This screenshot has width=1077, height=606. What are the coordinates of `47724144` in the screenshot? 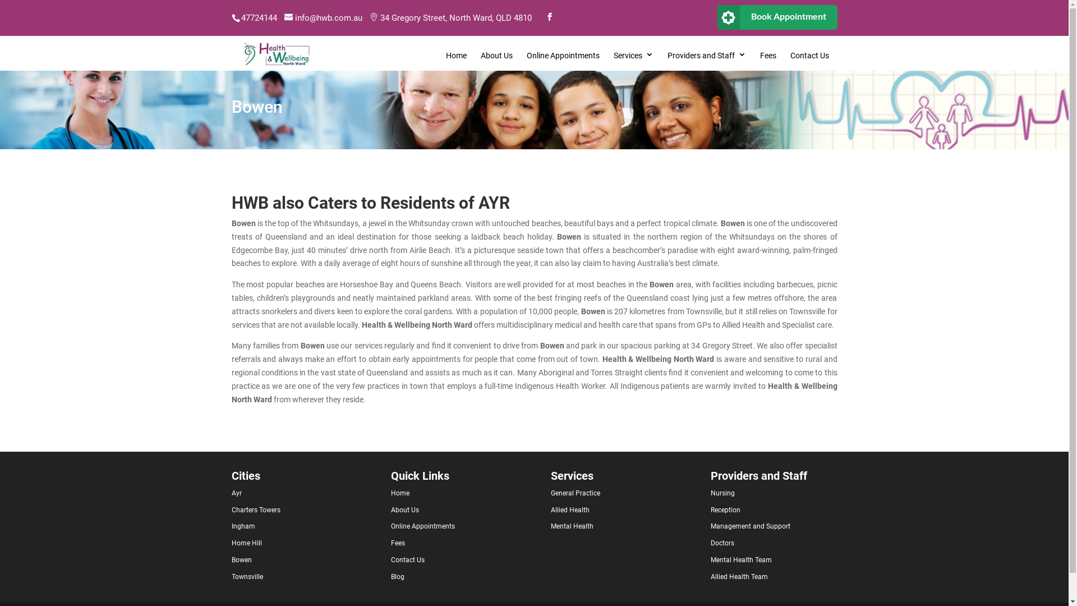 It's located at (259, 17).